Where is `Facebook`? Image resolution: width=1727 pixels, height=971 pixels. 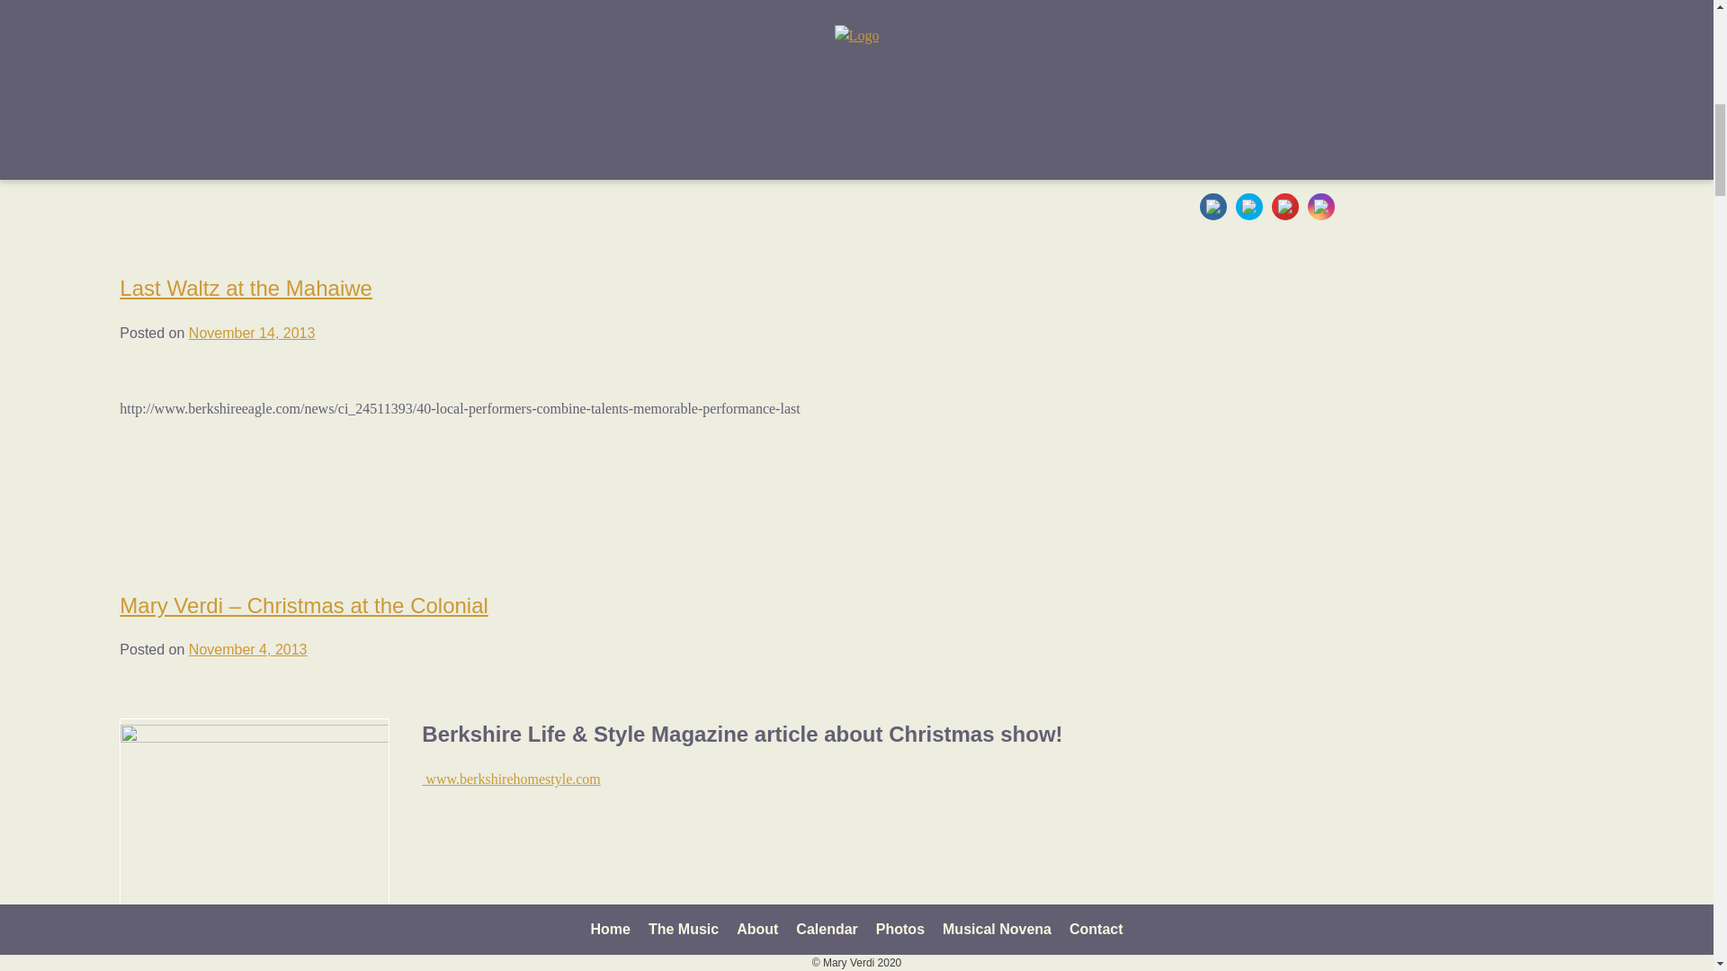 Facebook is located at coordinates (1212, 207).